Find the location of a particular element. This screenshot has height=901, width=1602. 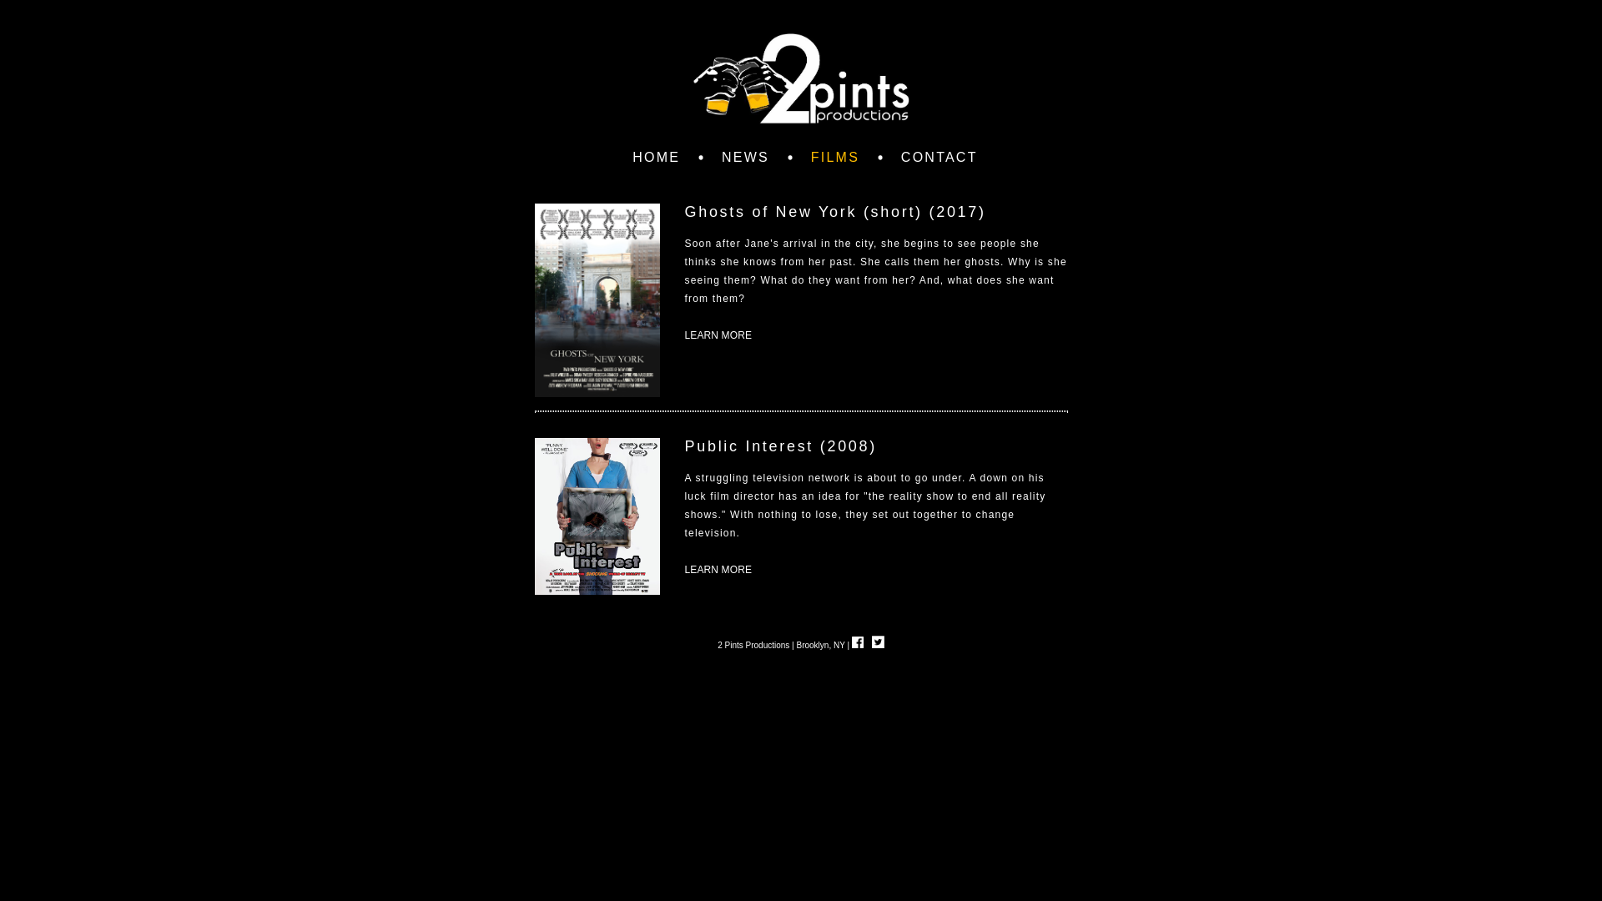

FILMS is located at coordinates (835, 157).